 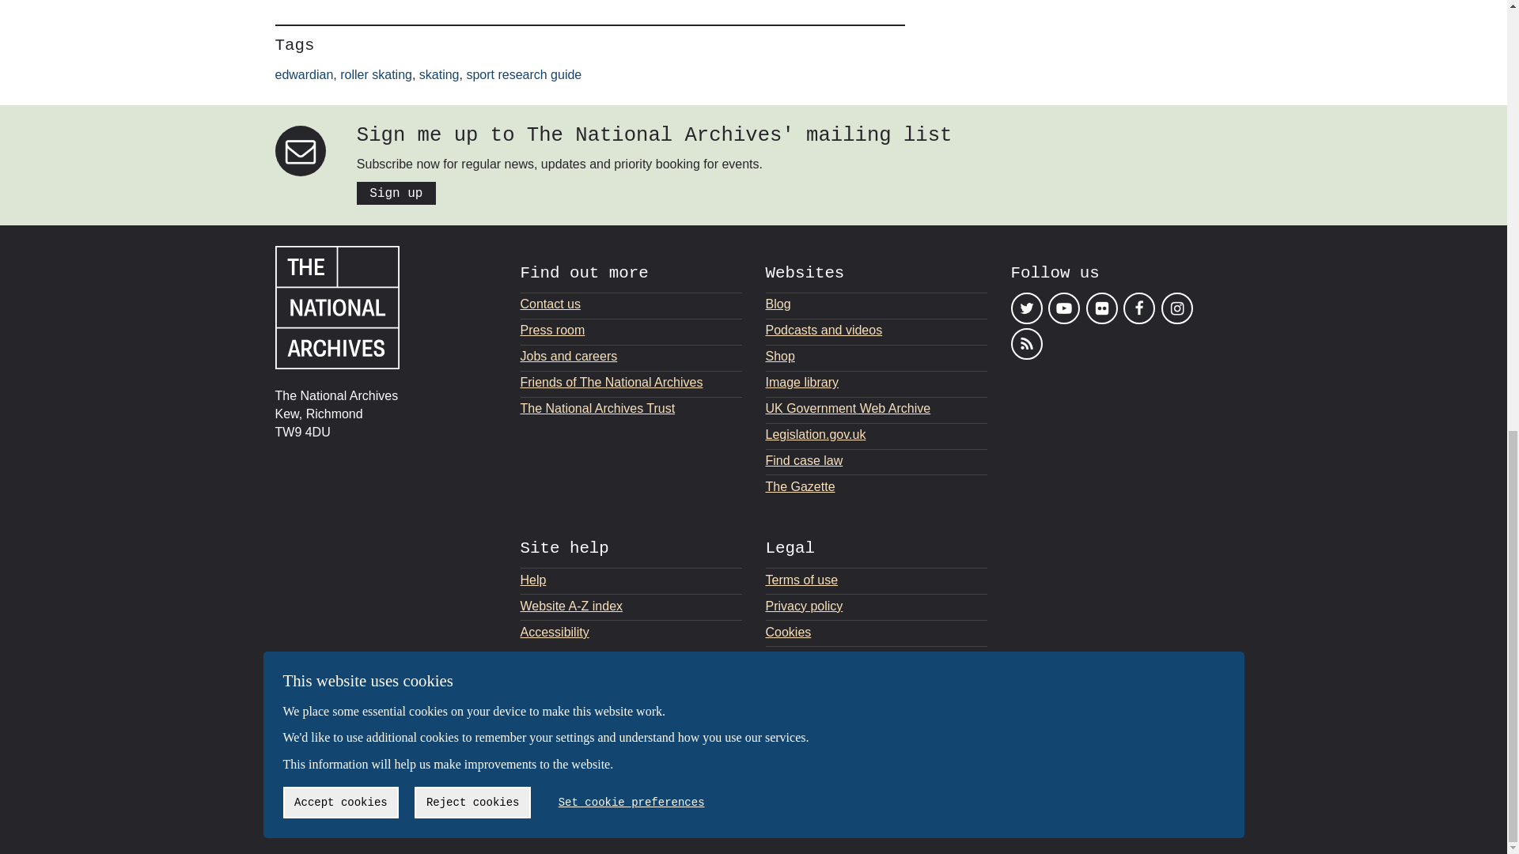 I want to click on Follow us on YouTube - Opens a new window, so click(x=1063, y=308).